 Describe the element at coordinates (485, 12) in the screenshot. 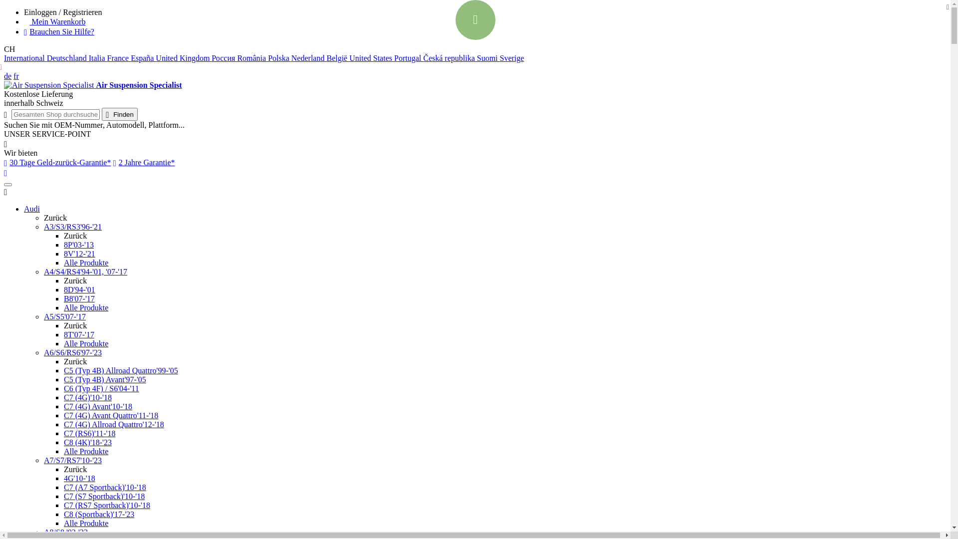

I see `Einloggen / Registrieren` at that location.